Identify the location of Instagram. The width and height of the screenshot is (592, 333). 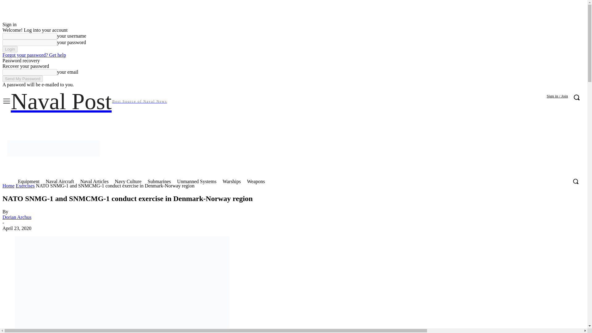
(462, 121).